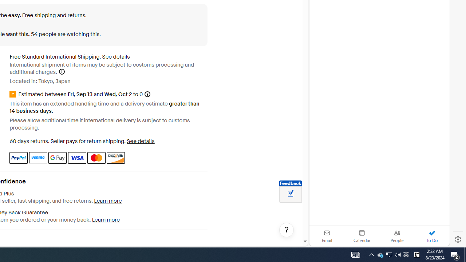 The image size is (466, 262). Describe the element at coordinates (141, 141) in the screenshot. I see `See details - for more information about returns` at that location.